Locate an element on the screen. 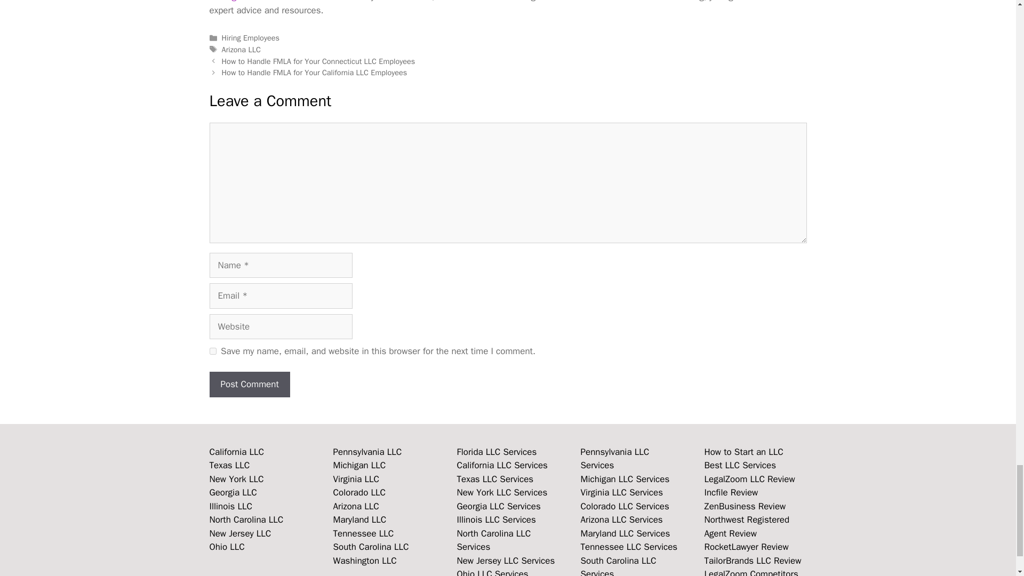  How to Start an LLC in New York is located at coordinates (236, 479).